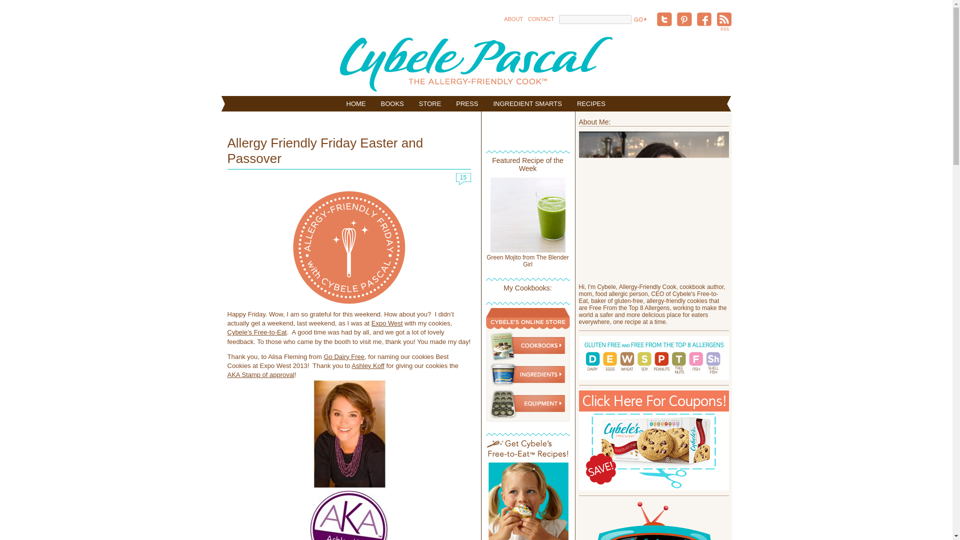 The width and height of the screenshot is (960, 540). Describe the element at coordinates (528, 419) in the screenshot. I see `sidebar-online-store` at that location.